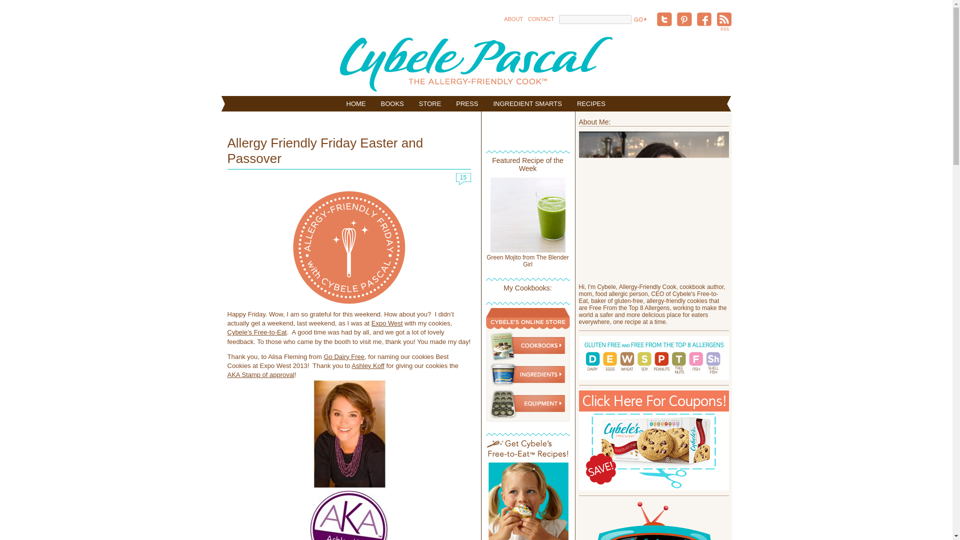 The width and height of the screenshot is (960, 540). Describe the element at coordinates (528, 419) in the screenshot. I see `sidebar-online-store` at that location.